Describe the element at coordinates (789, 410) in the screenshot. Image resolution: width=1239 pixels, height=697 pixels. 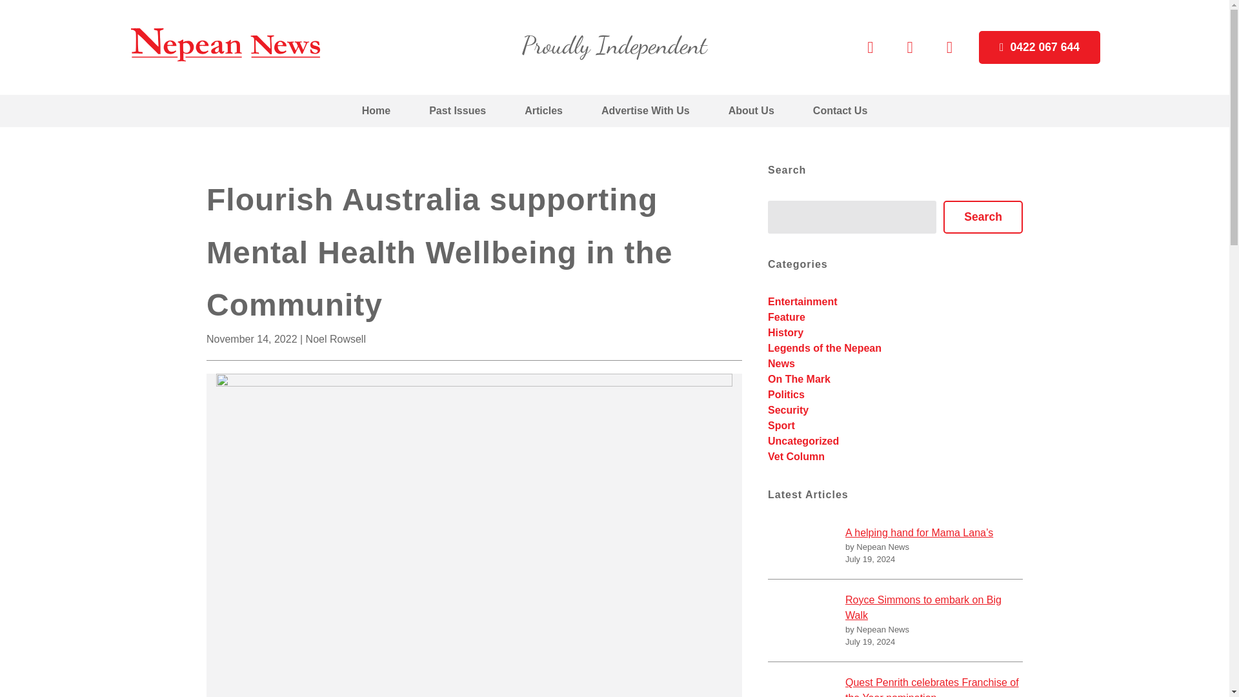
I see `Security` at that location.